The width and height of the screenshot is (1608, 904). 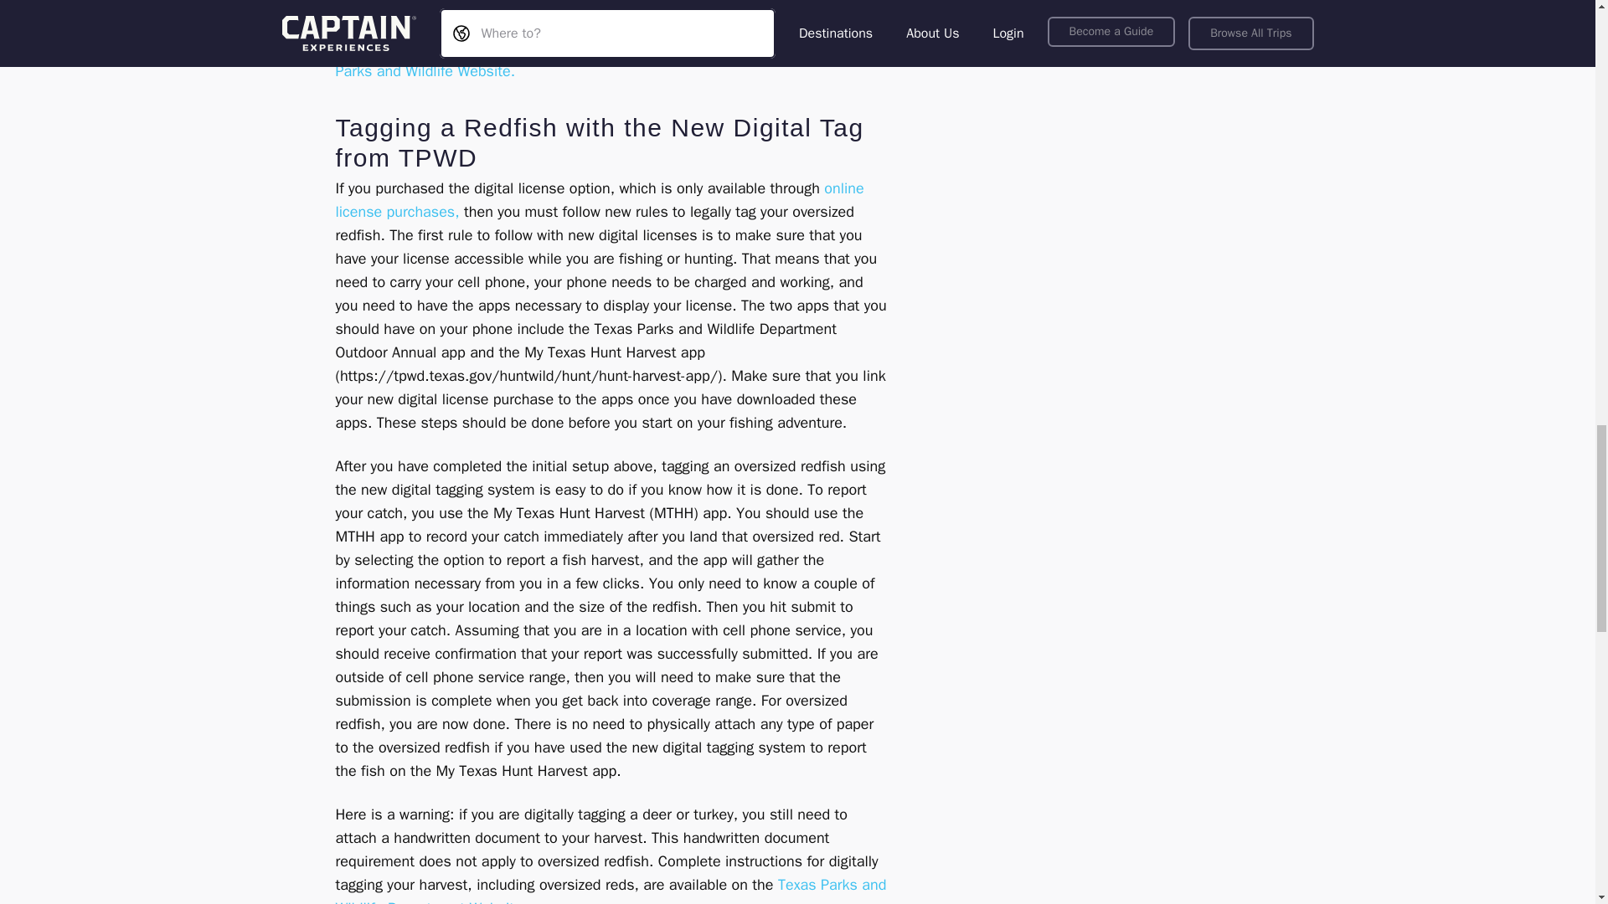 I want to click on online license purchases,, so click(x=599, y=199).